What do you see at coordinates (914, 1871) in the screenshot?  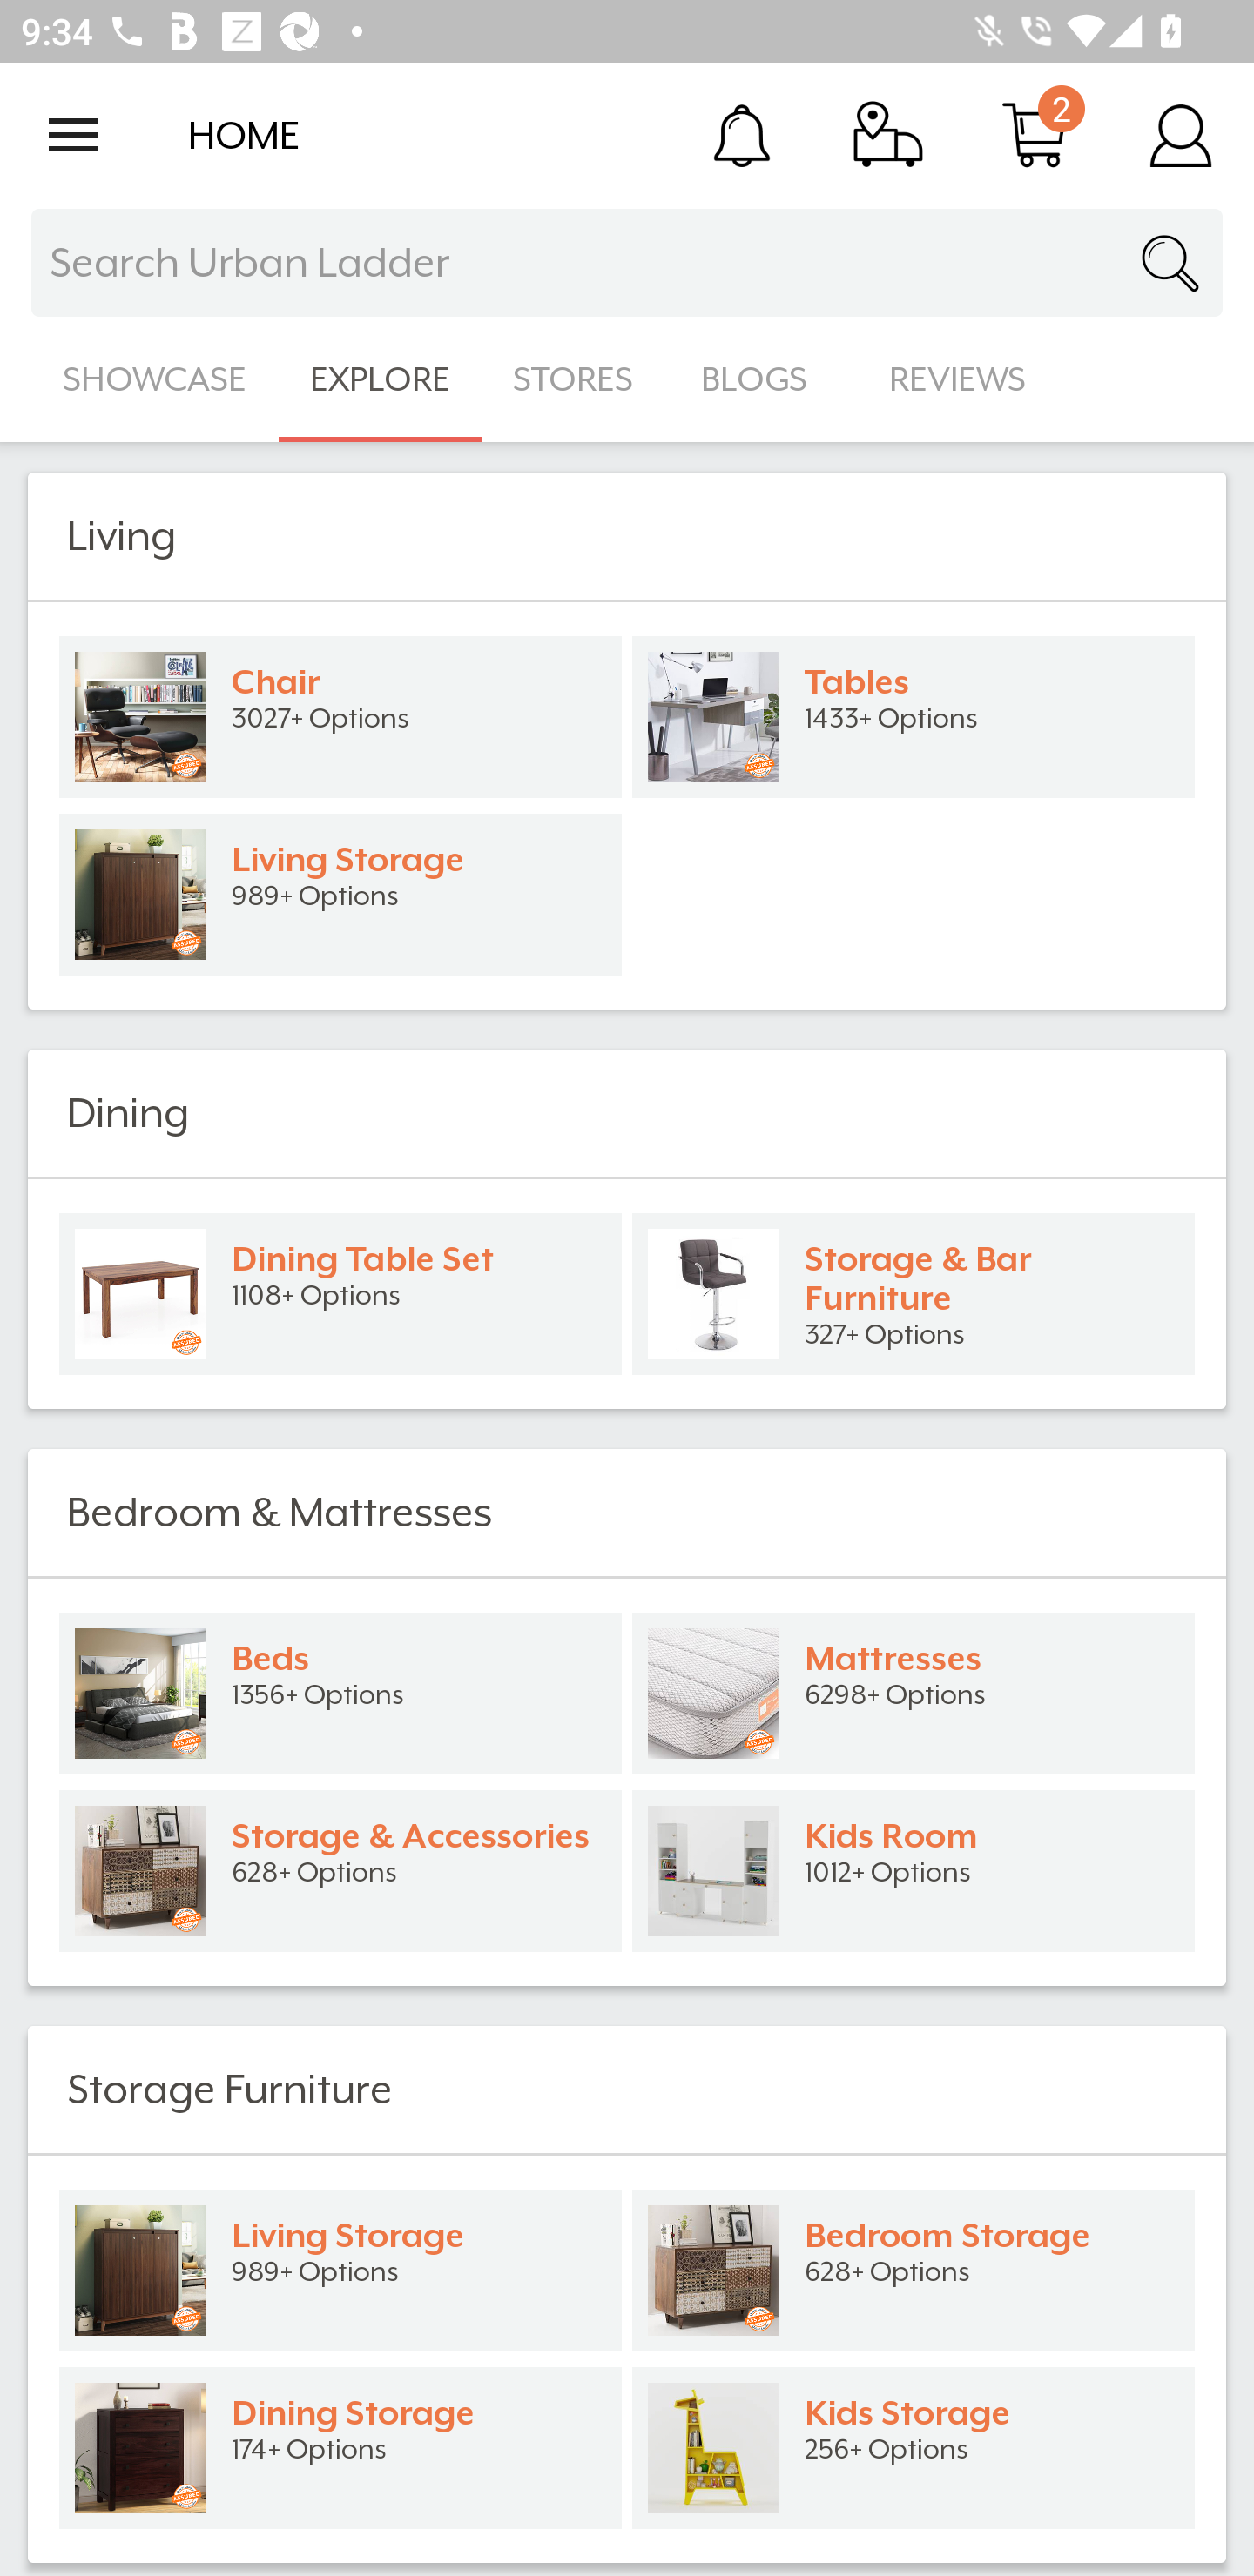 I see `Kids Room 1012+ Options` at bounding box center [914, 1871].